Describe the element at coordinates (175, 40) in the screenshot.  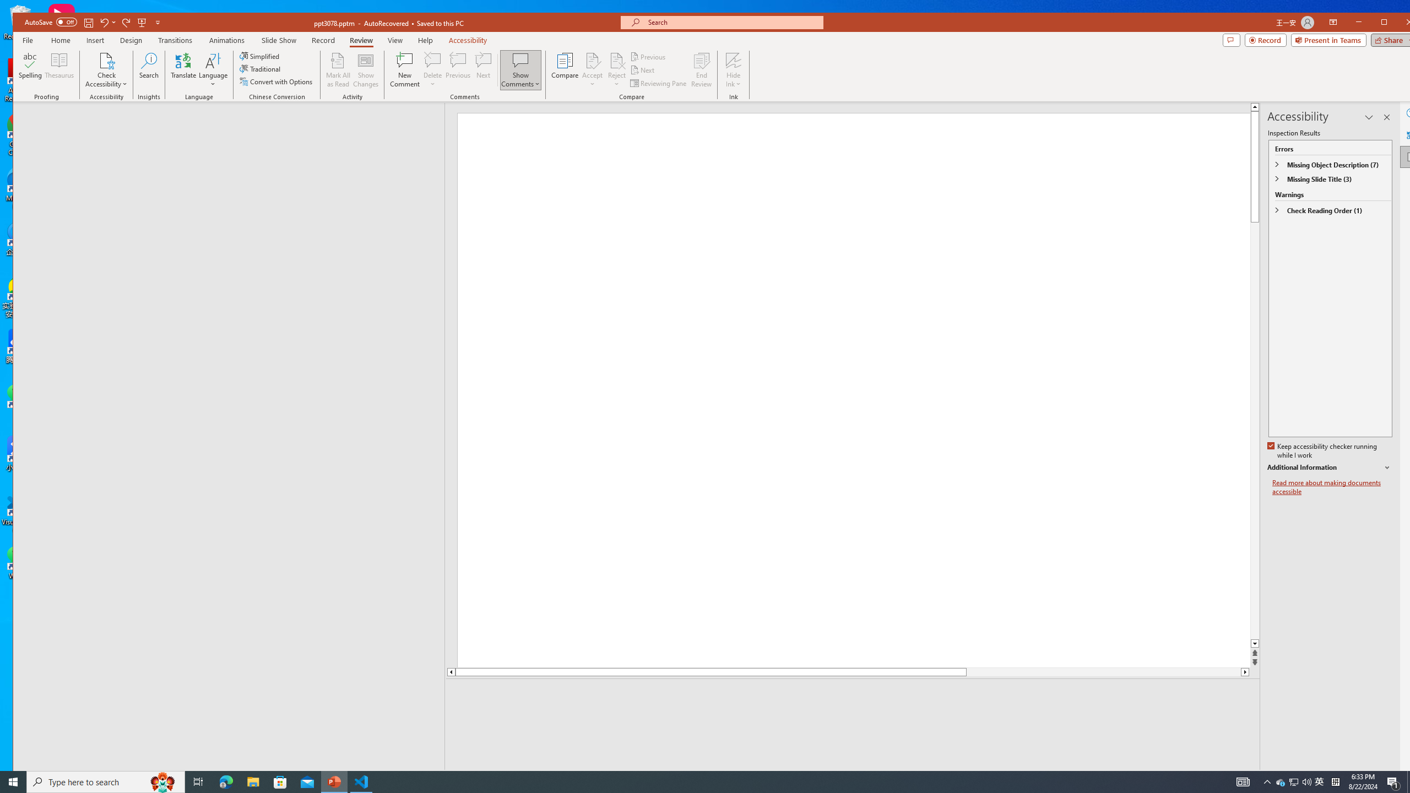
I see `Transitions` at that location.